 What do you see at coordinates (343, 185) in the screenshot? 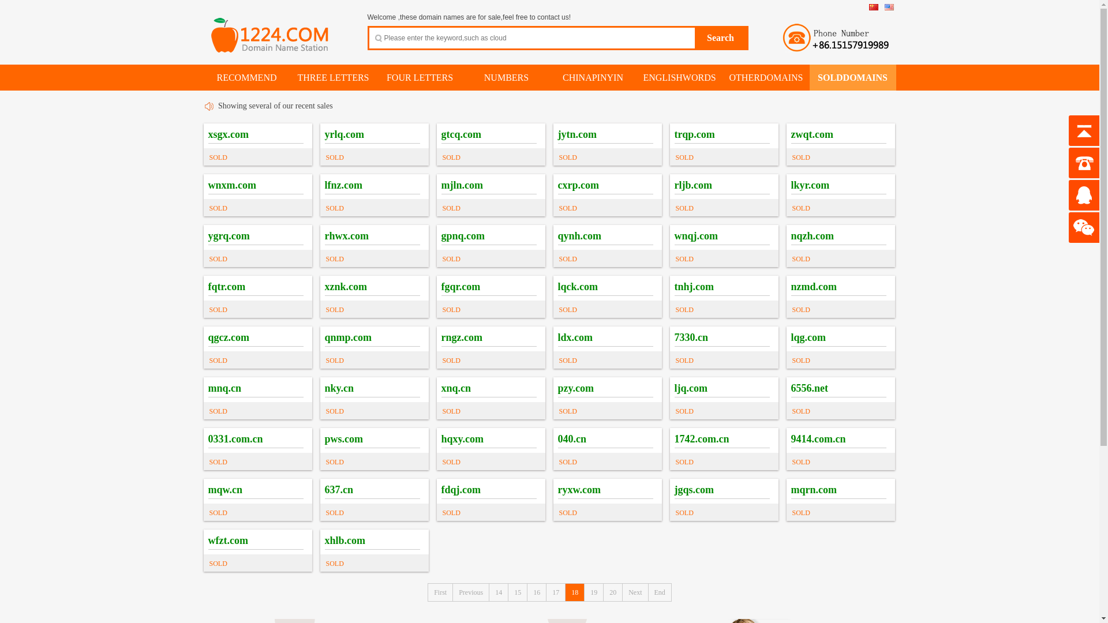
I see `lfnz.com` at bounding box center [343, 185].